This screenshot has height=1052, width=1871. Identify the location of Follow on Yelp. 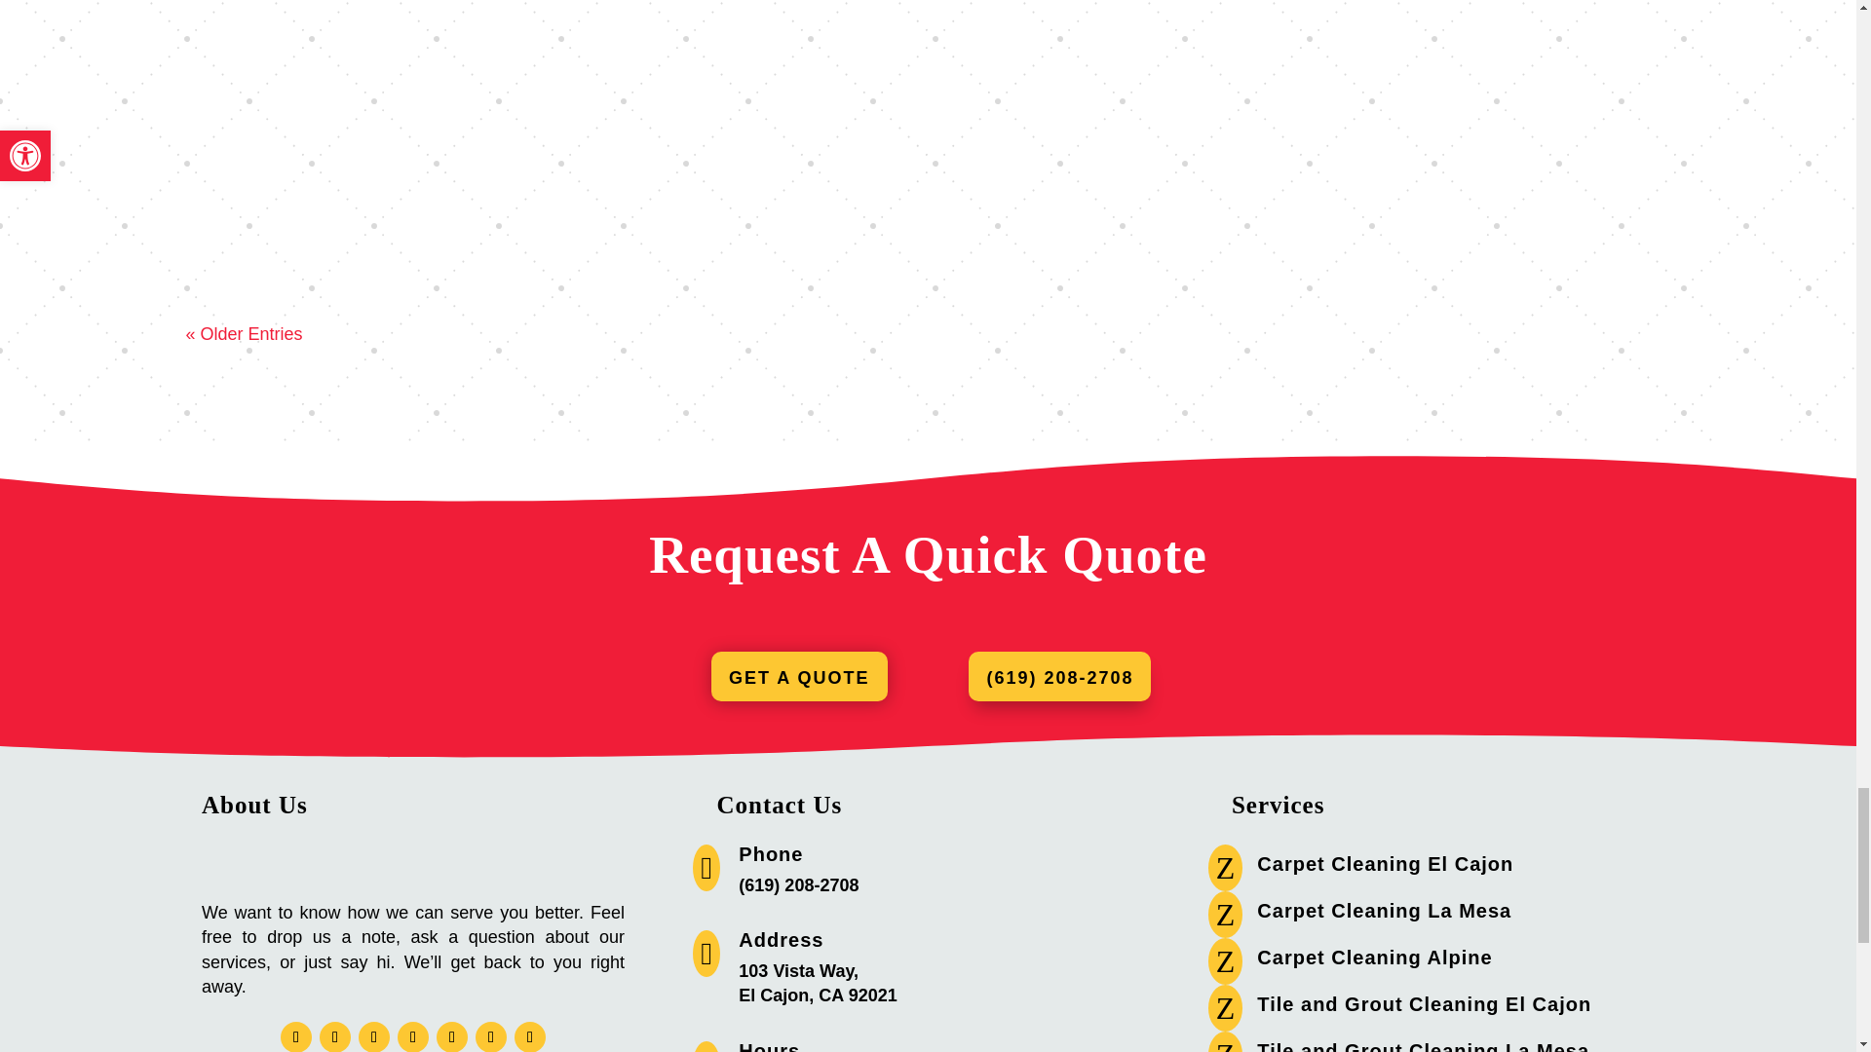
(452, 1036).